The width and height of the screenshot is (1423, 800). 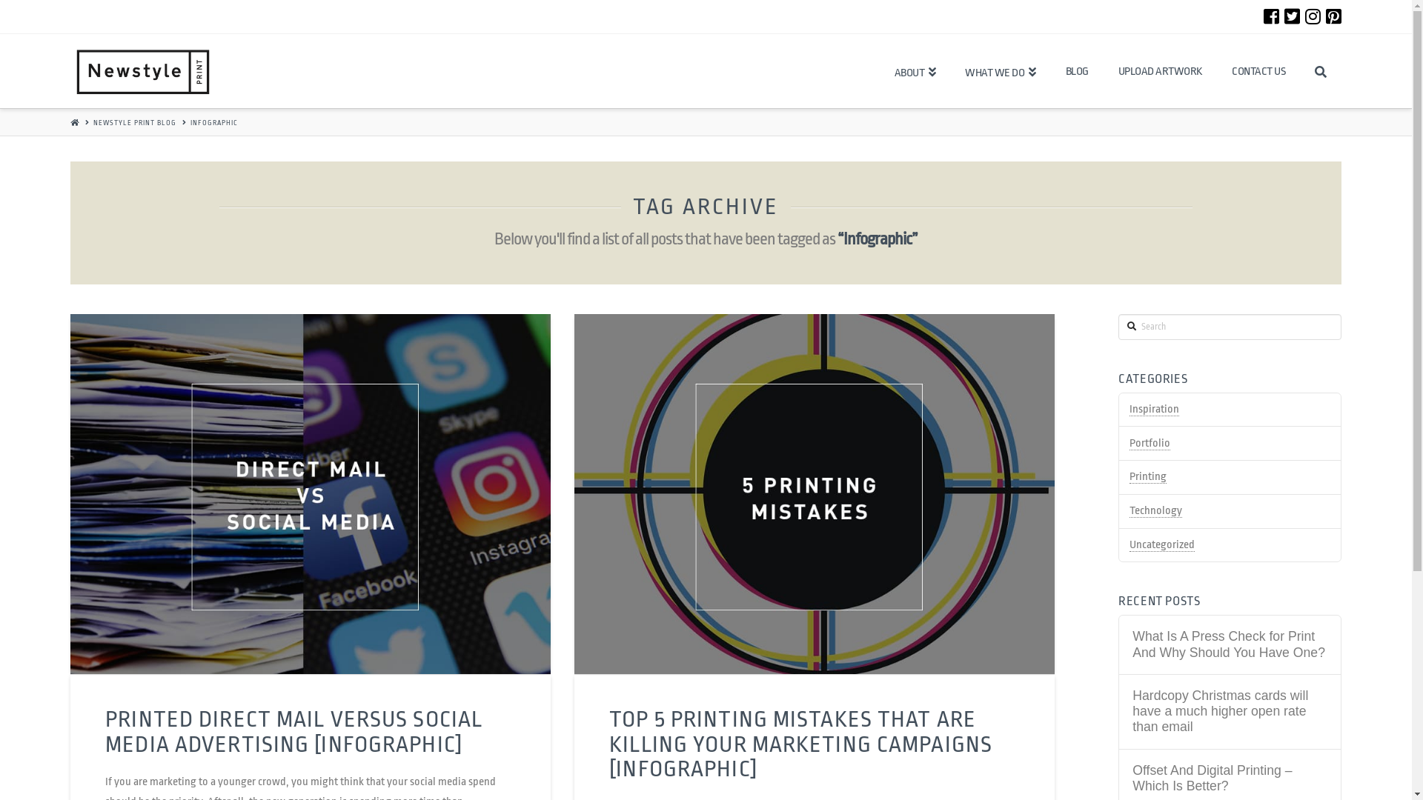 I want to click on BLOG, so click(x=1078, y=71).